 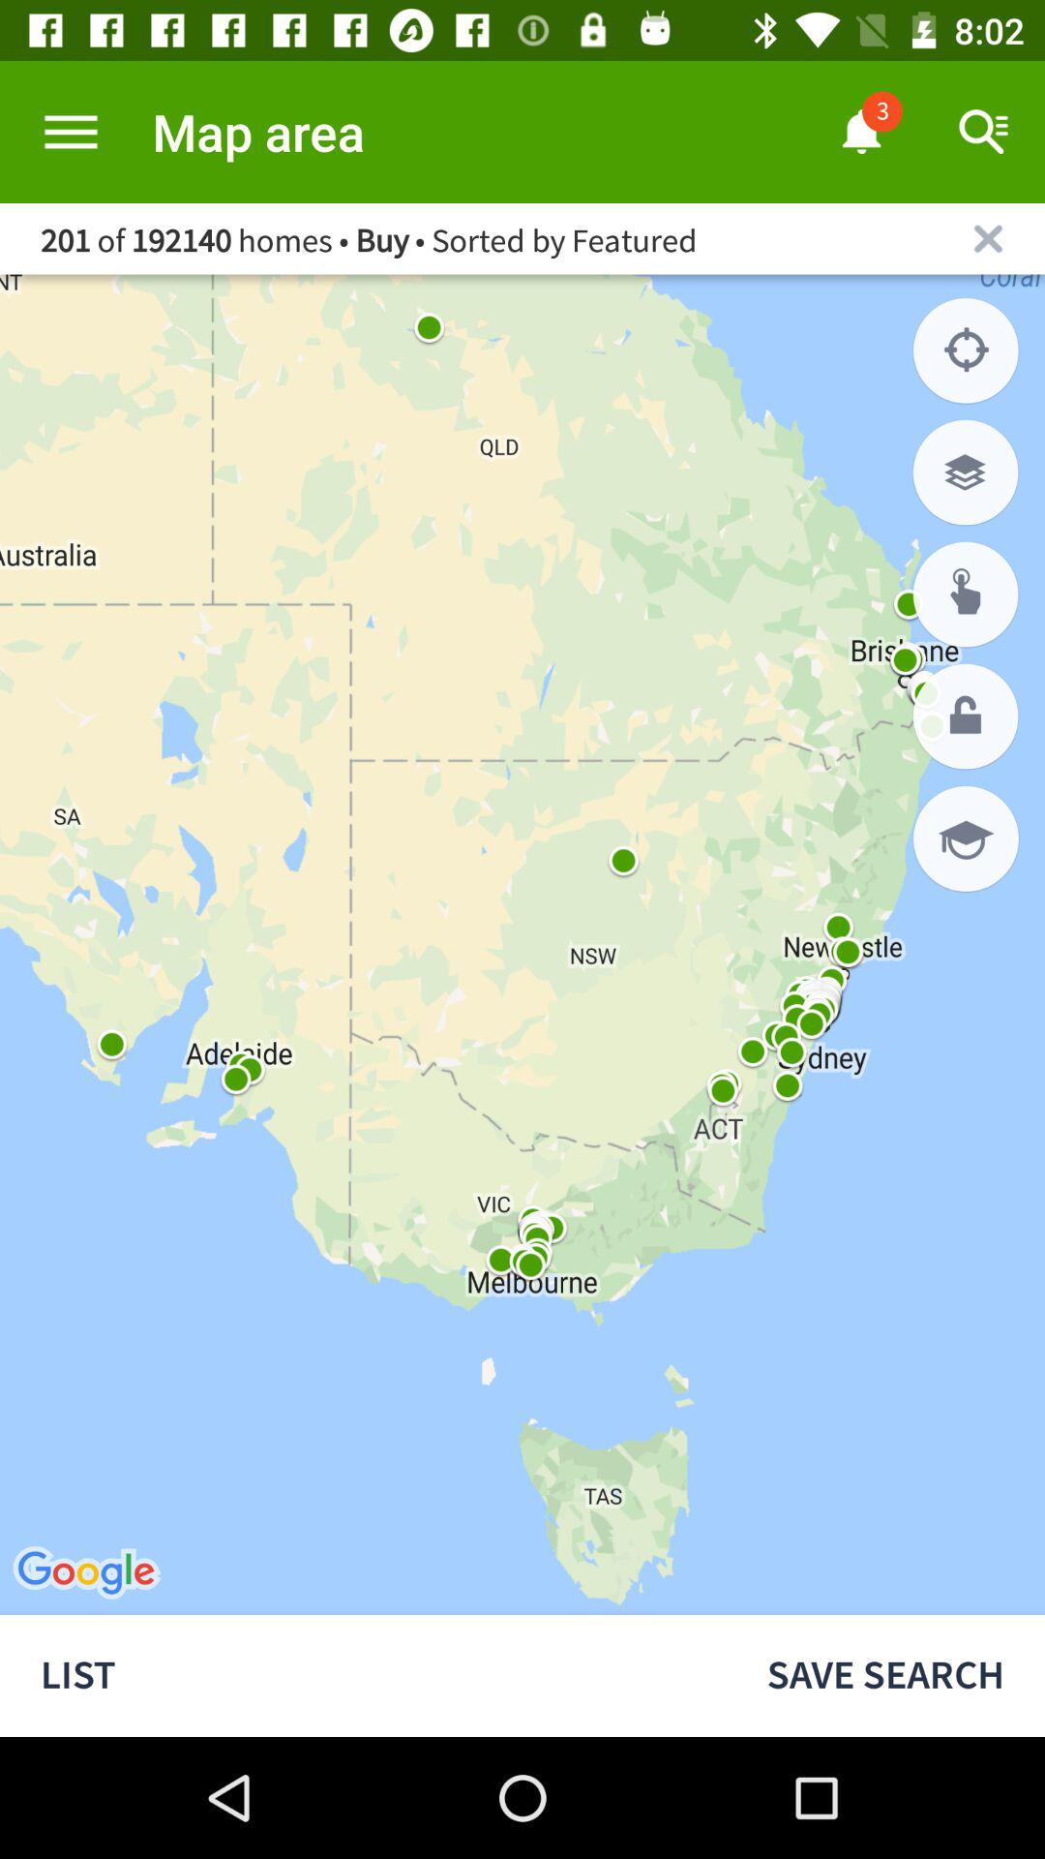 I want to click on close the current map area, so click(x=989, y=238).